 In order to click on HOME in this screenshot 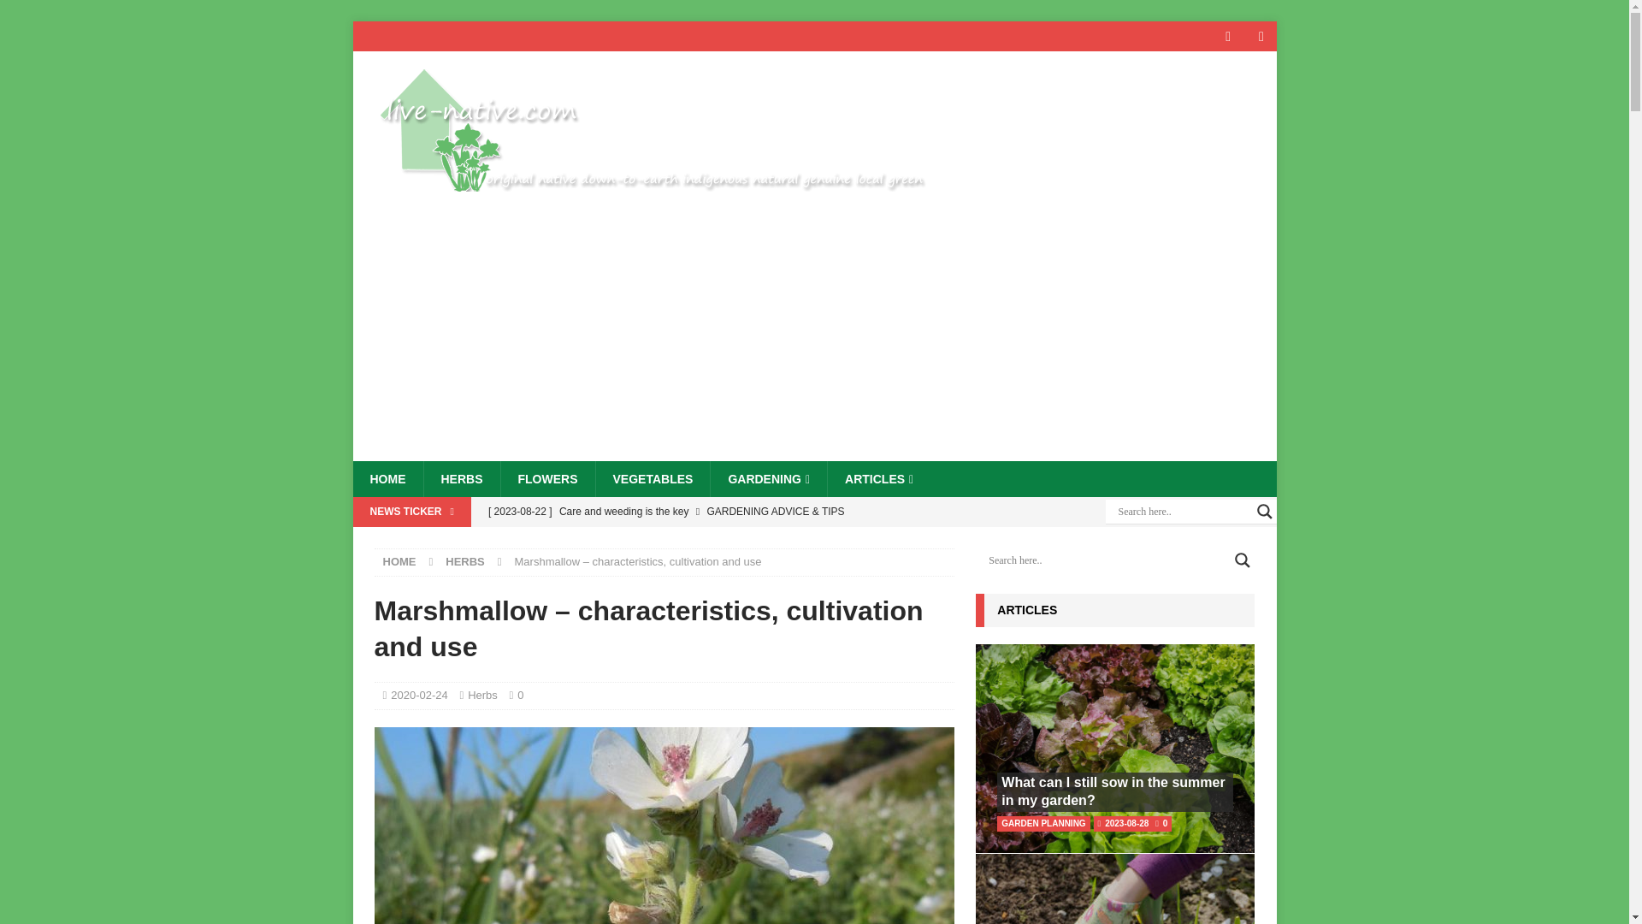, I will do `click(387, 479)`.